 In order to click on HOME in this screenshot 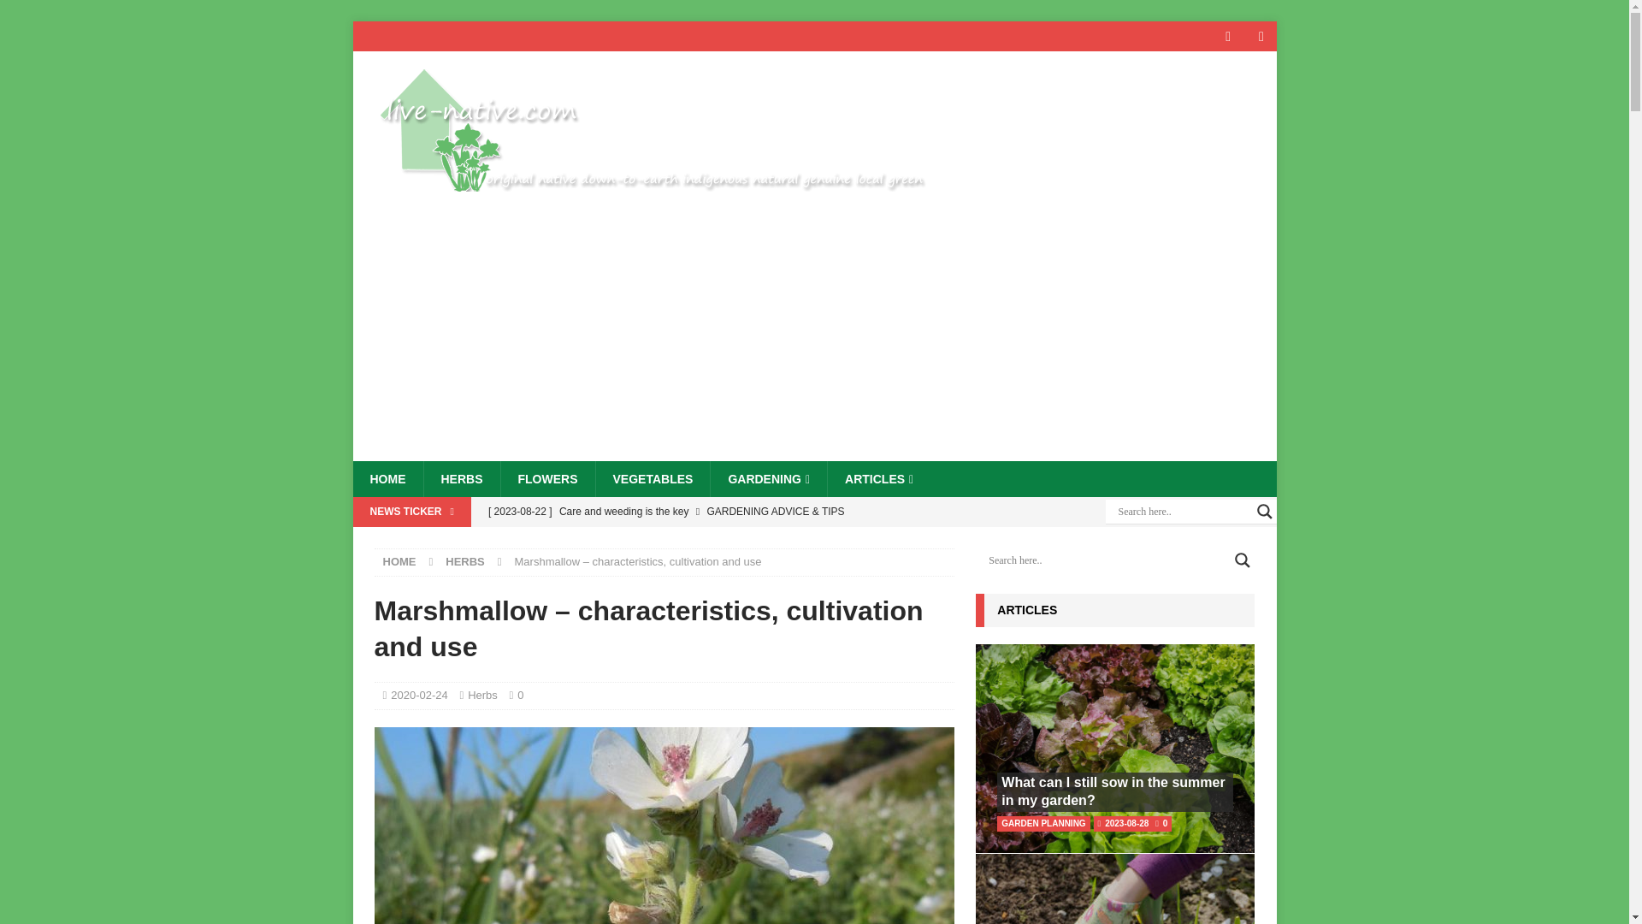, I will do `click(387, 479)`.